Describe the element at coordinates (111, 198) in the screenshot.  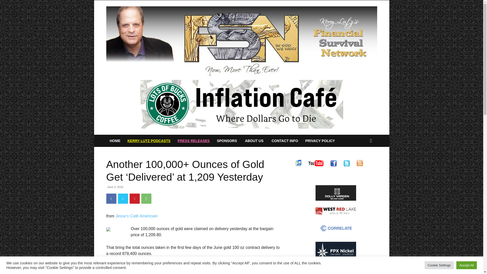
I see `Facebook` at that location.